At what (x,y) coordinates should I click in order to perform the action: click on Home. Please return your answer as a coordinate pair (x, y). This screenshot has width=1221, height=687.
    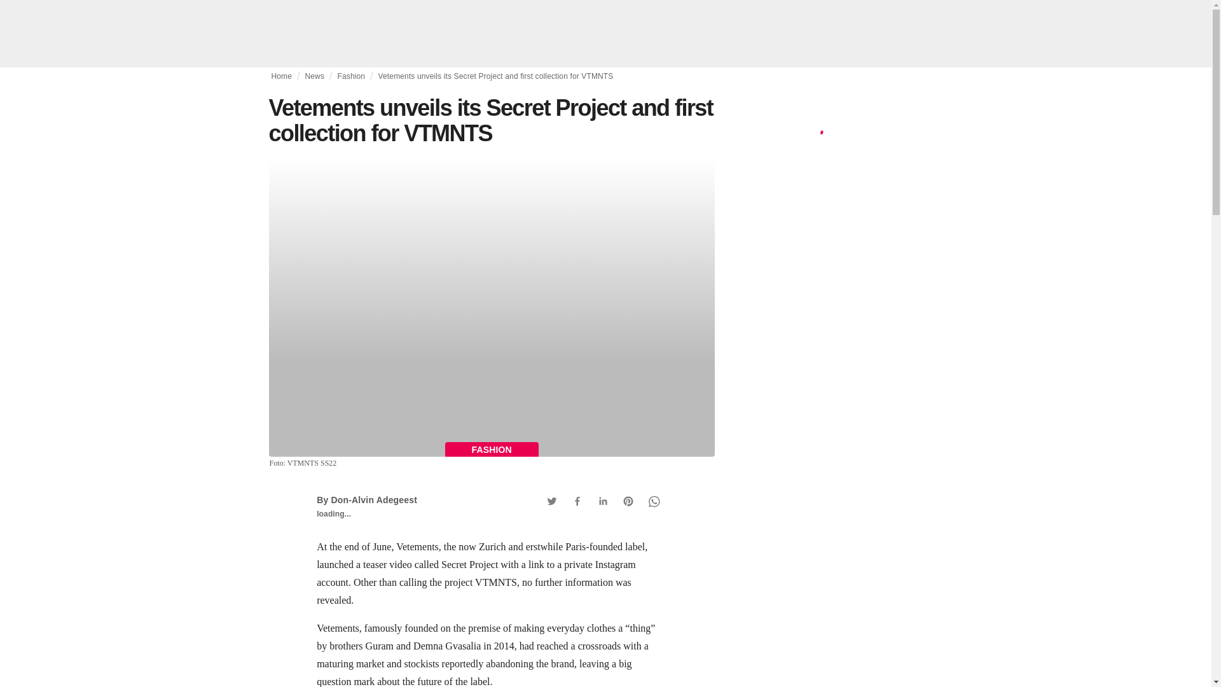
    Looking at the image, I should click on (281, 76).